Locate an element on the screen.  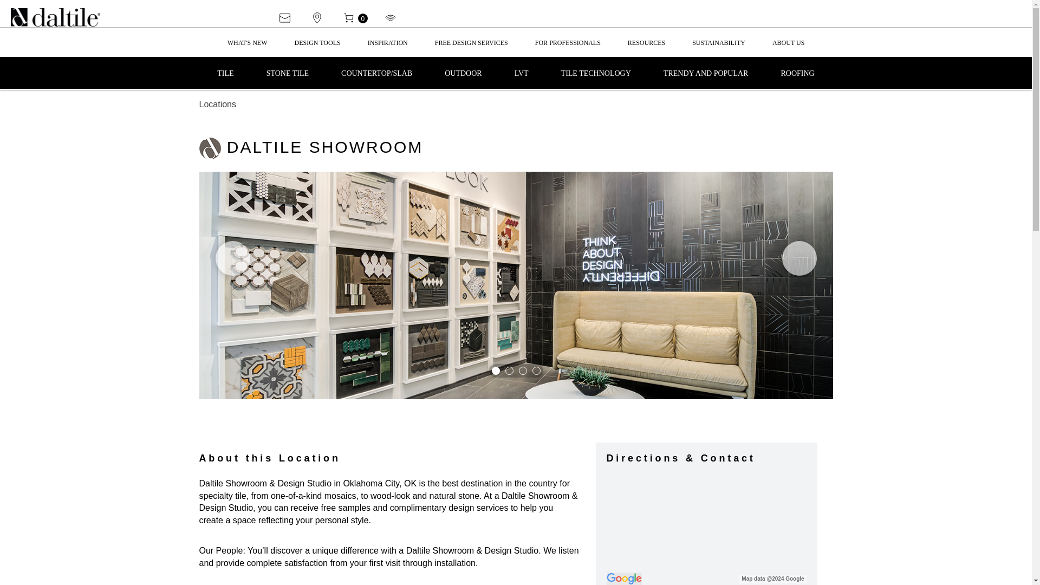
Site logo - desktop is located at coordinates (67, 17).